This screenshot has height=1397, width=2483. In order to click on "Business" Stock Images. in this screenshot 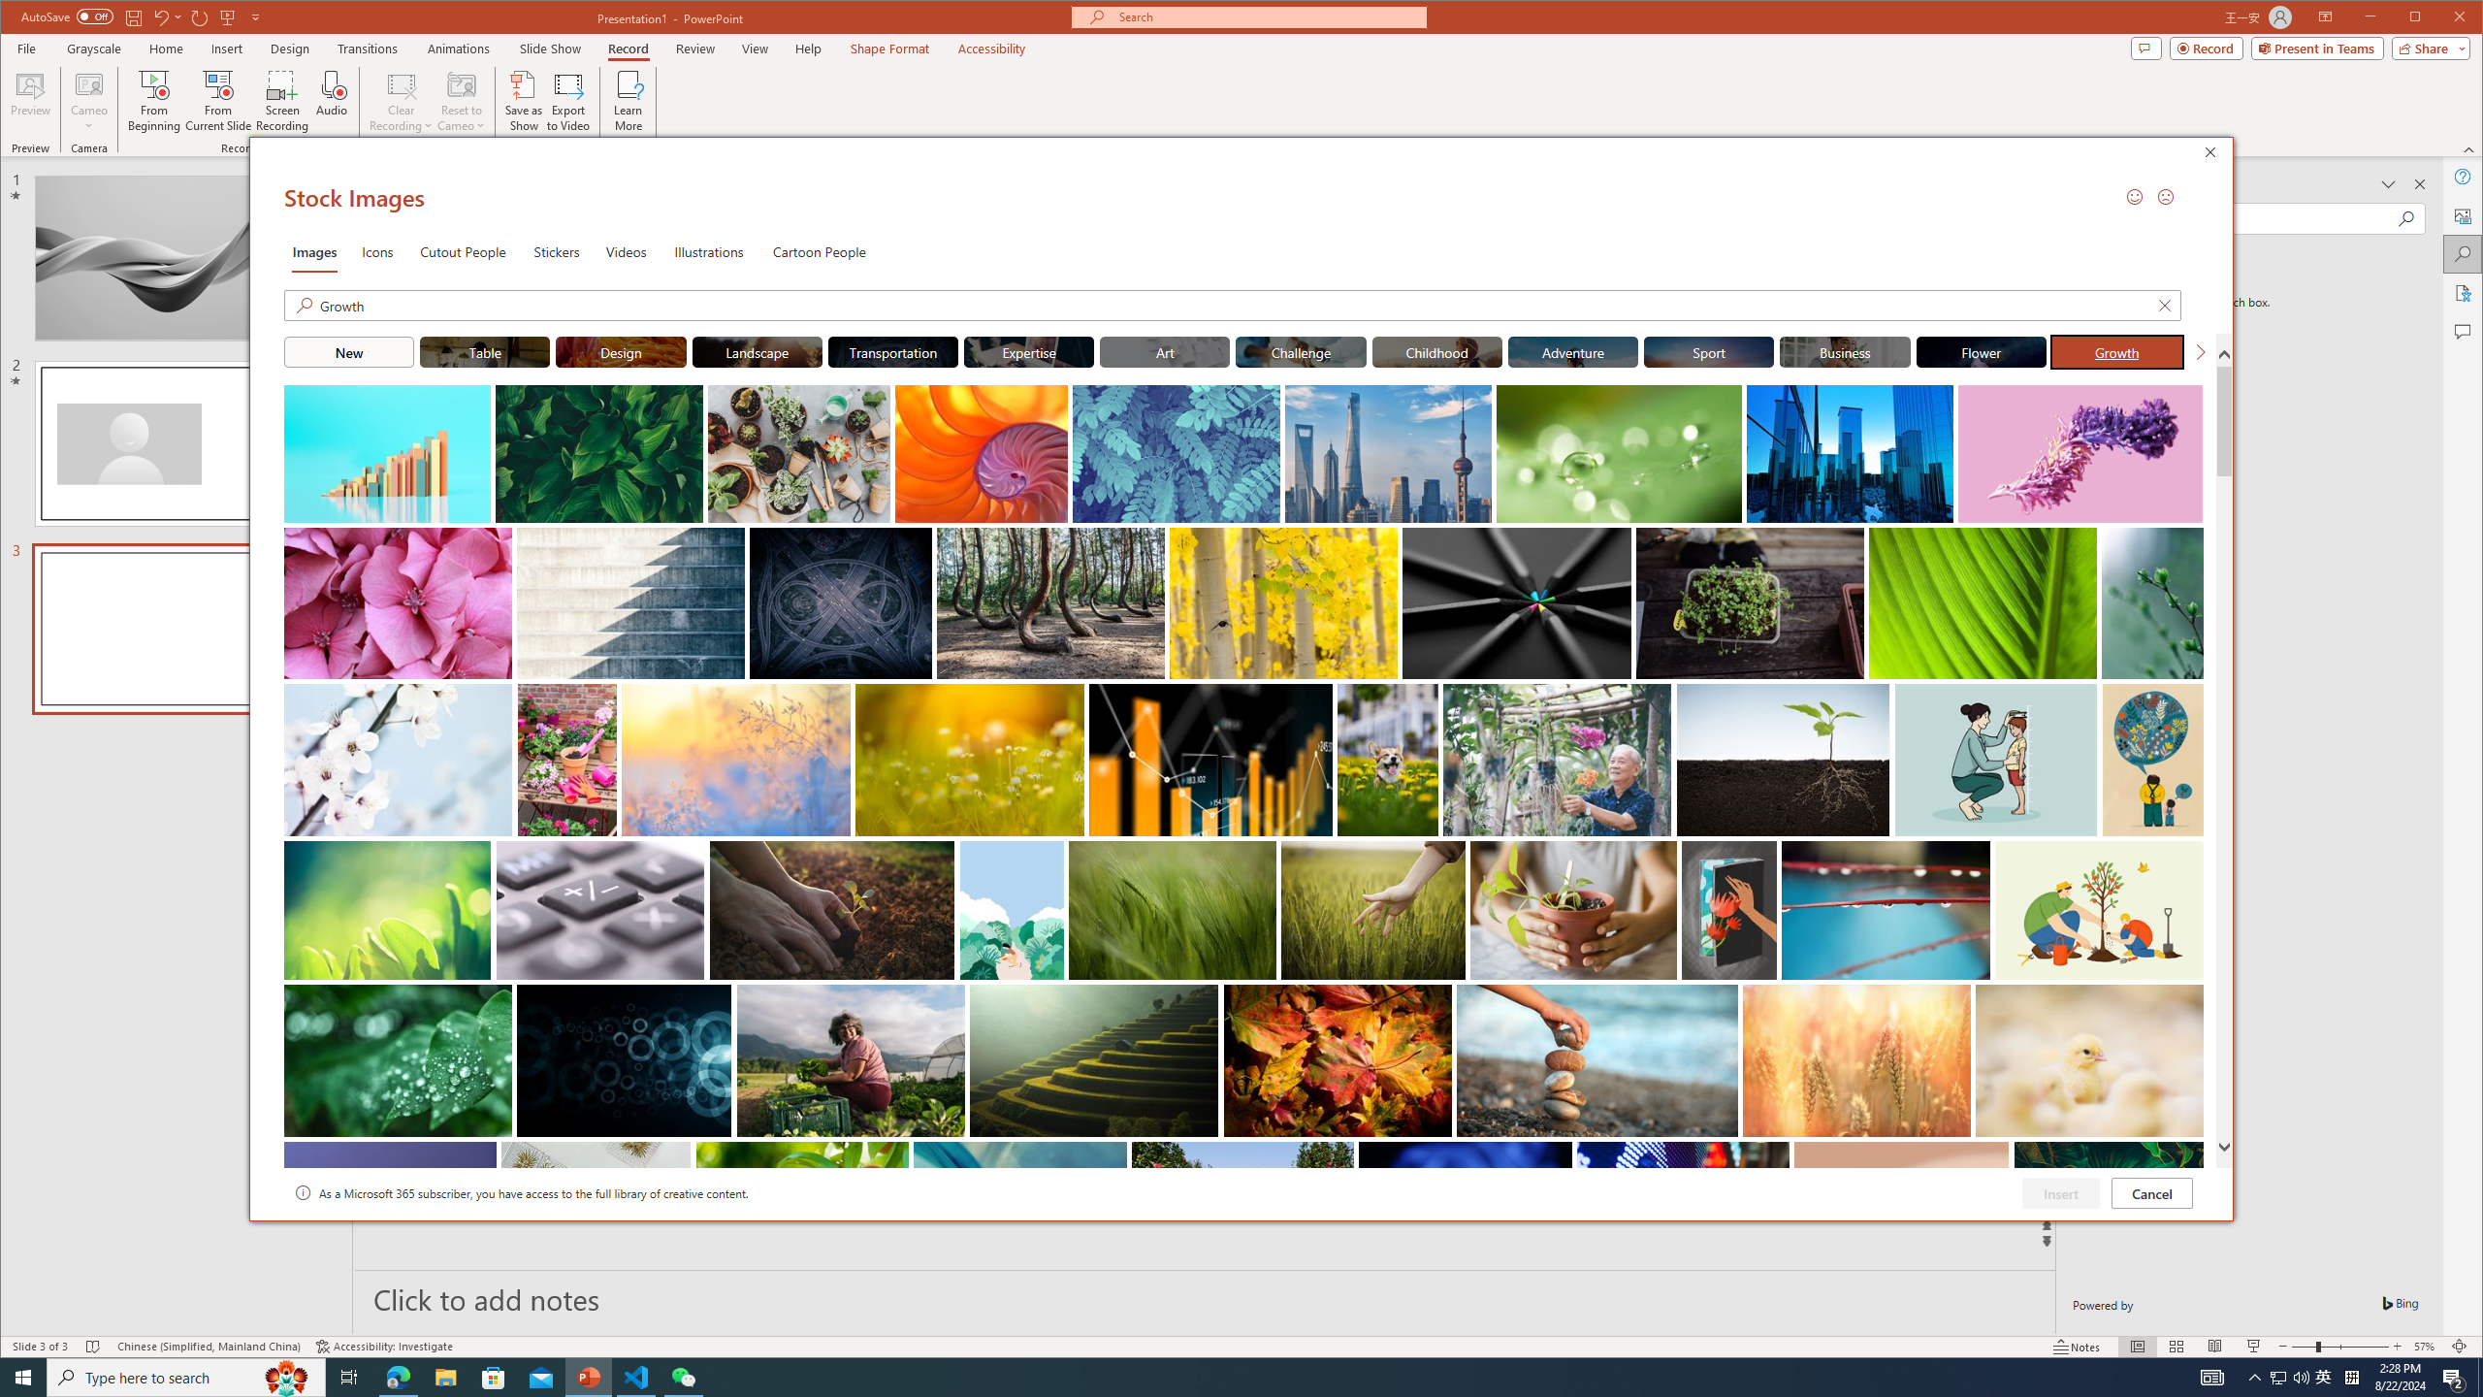, I will do `click(1846, 351)`.